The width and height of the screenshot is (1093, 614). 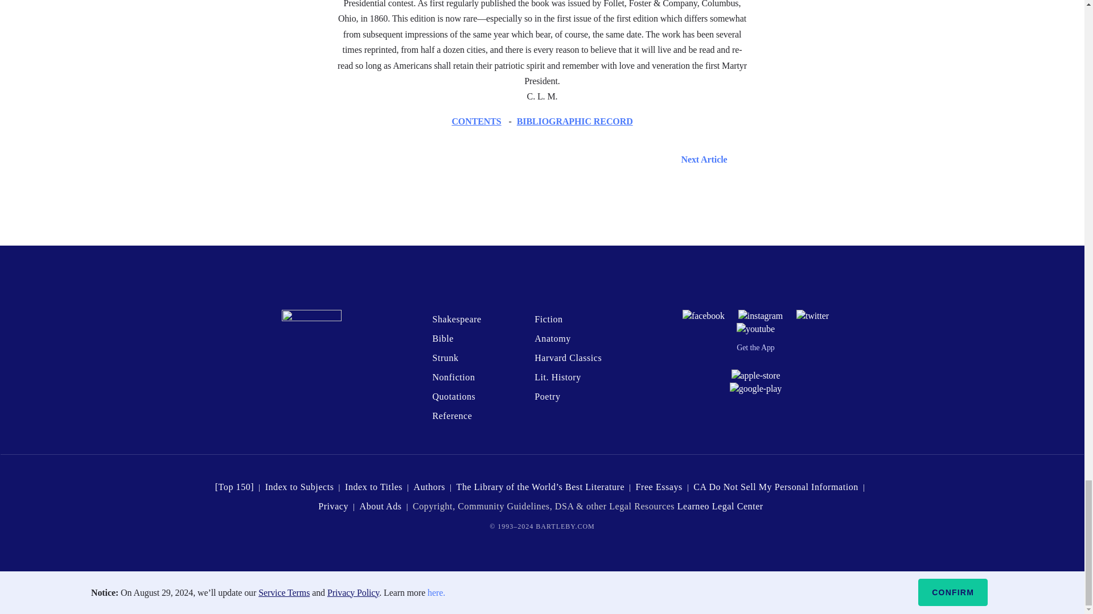 I want to click on Anatomy, so click(x=552, y=338).